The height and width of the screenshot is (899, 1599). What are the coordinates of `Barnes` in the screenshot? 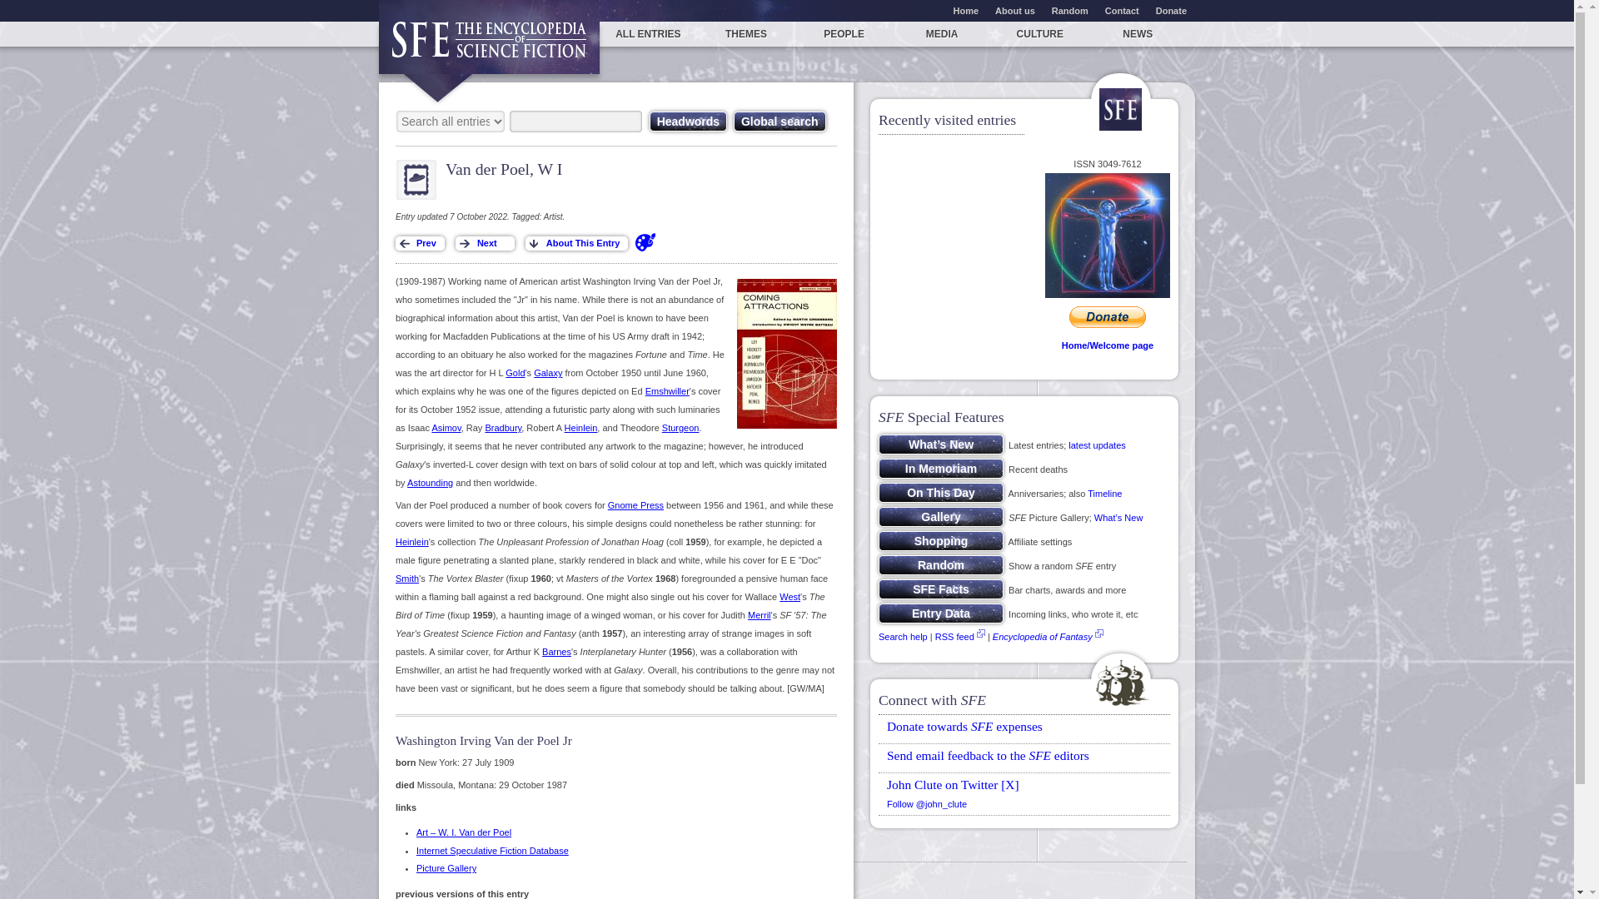 It's located at (556, 651).